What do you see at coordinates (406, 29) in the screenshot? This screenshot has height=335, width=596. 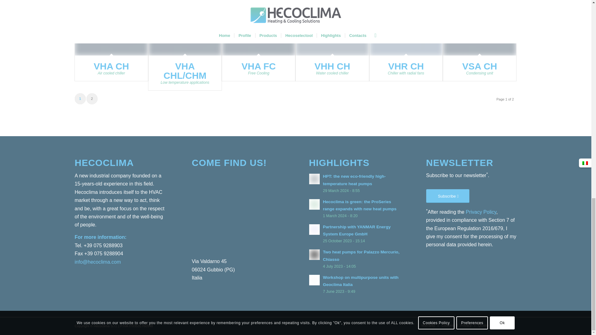 I see `VHR CH` at bounding box center [406, 29].